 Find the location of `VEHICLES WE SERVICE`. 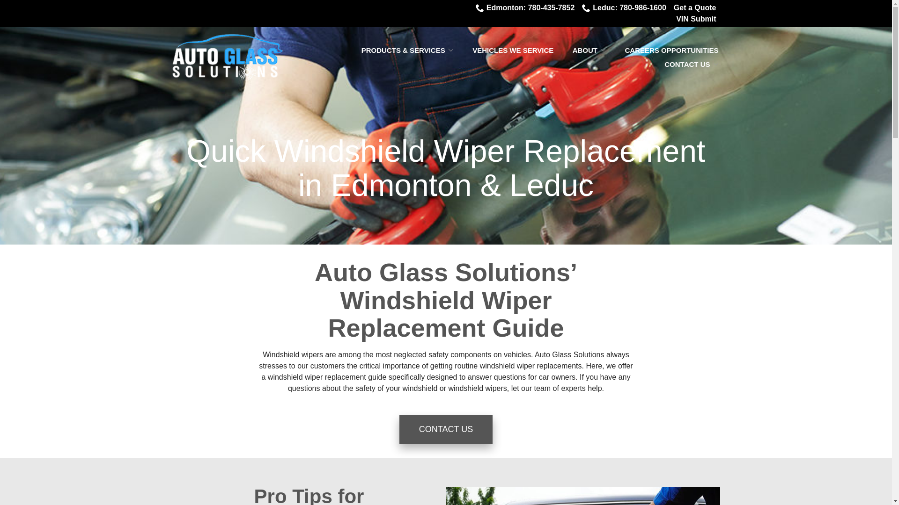

VEHICLES WE SERVICE is located at coordinates (513, 50).